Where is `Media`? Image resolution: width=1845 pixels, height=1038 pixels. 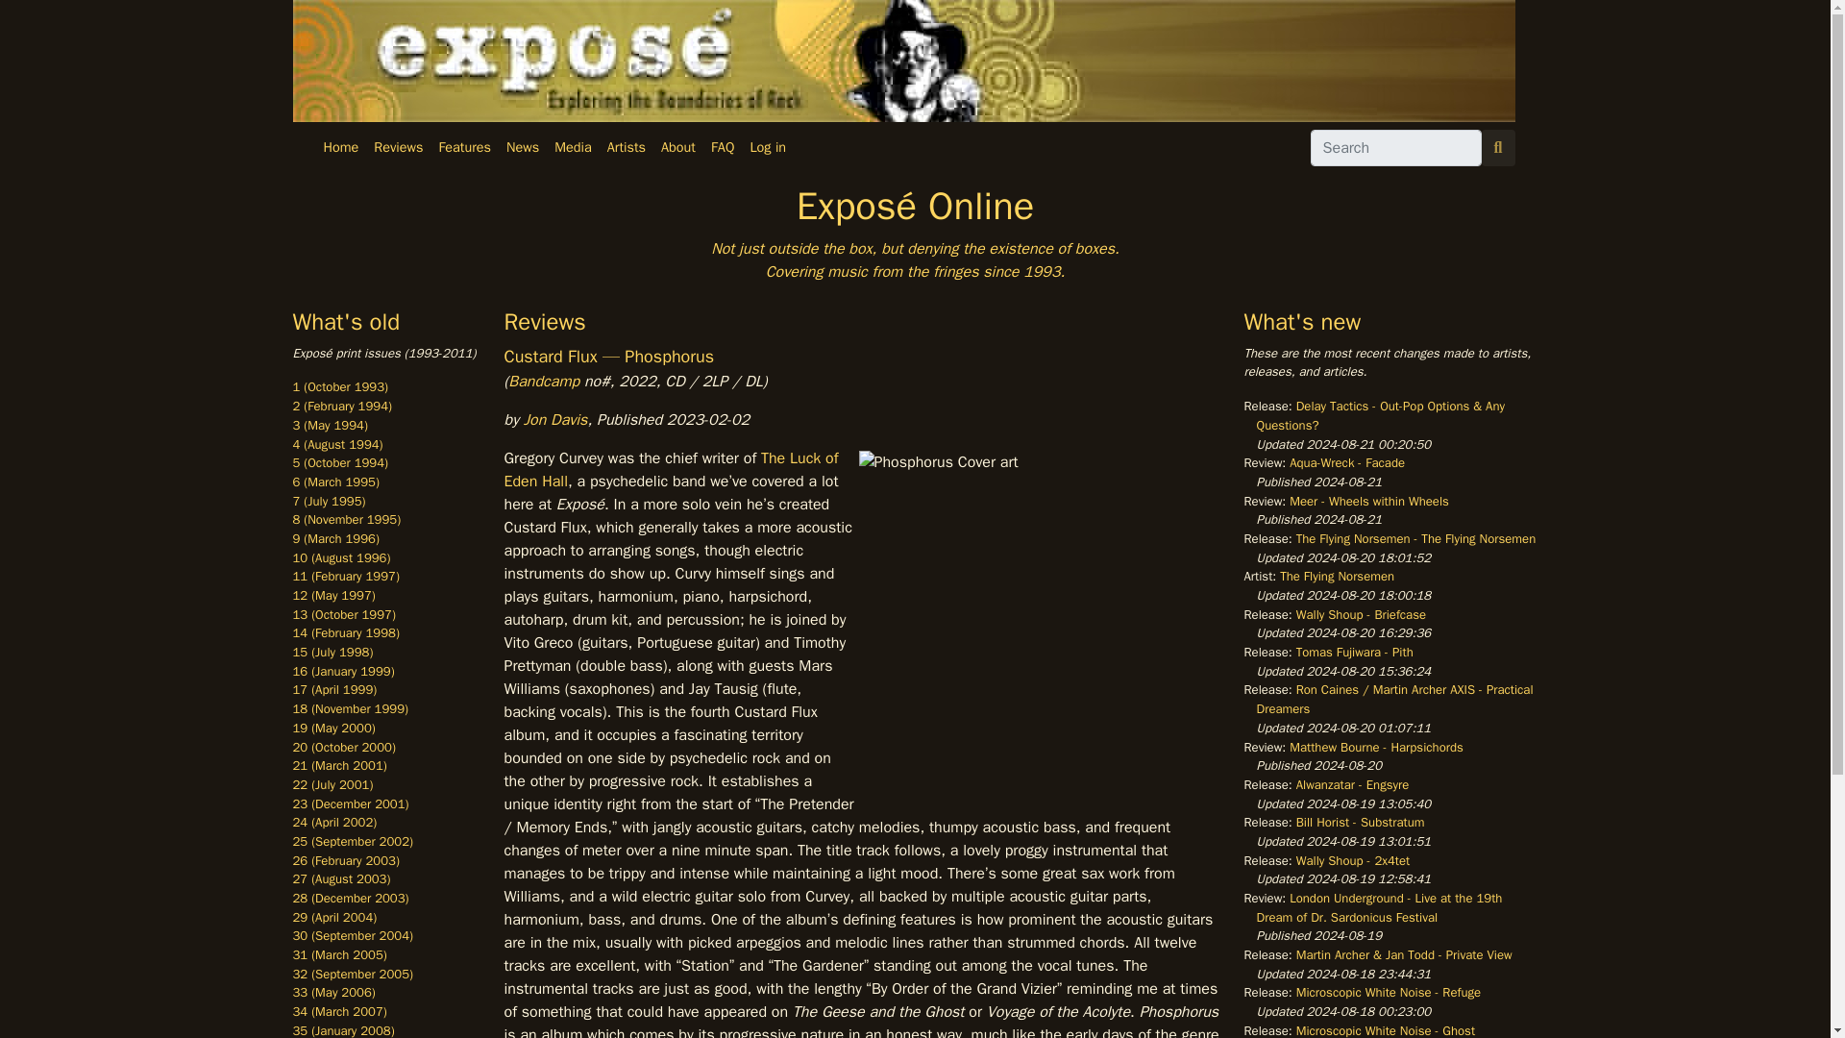 Media is located at coordinates (573, 148).